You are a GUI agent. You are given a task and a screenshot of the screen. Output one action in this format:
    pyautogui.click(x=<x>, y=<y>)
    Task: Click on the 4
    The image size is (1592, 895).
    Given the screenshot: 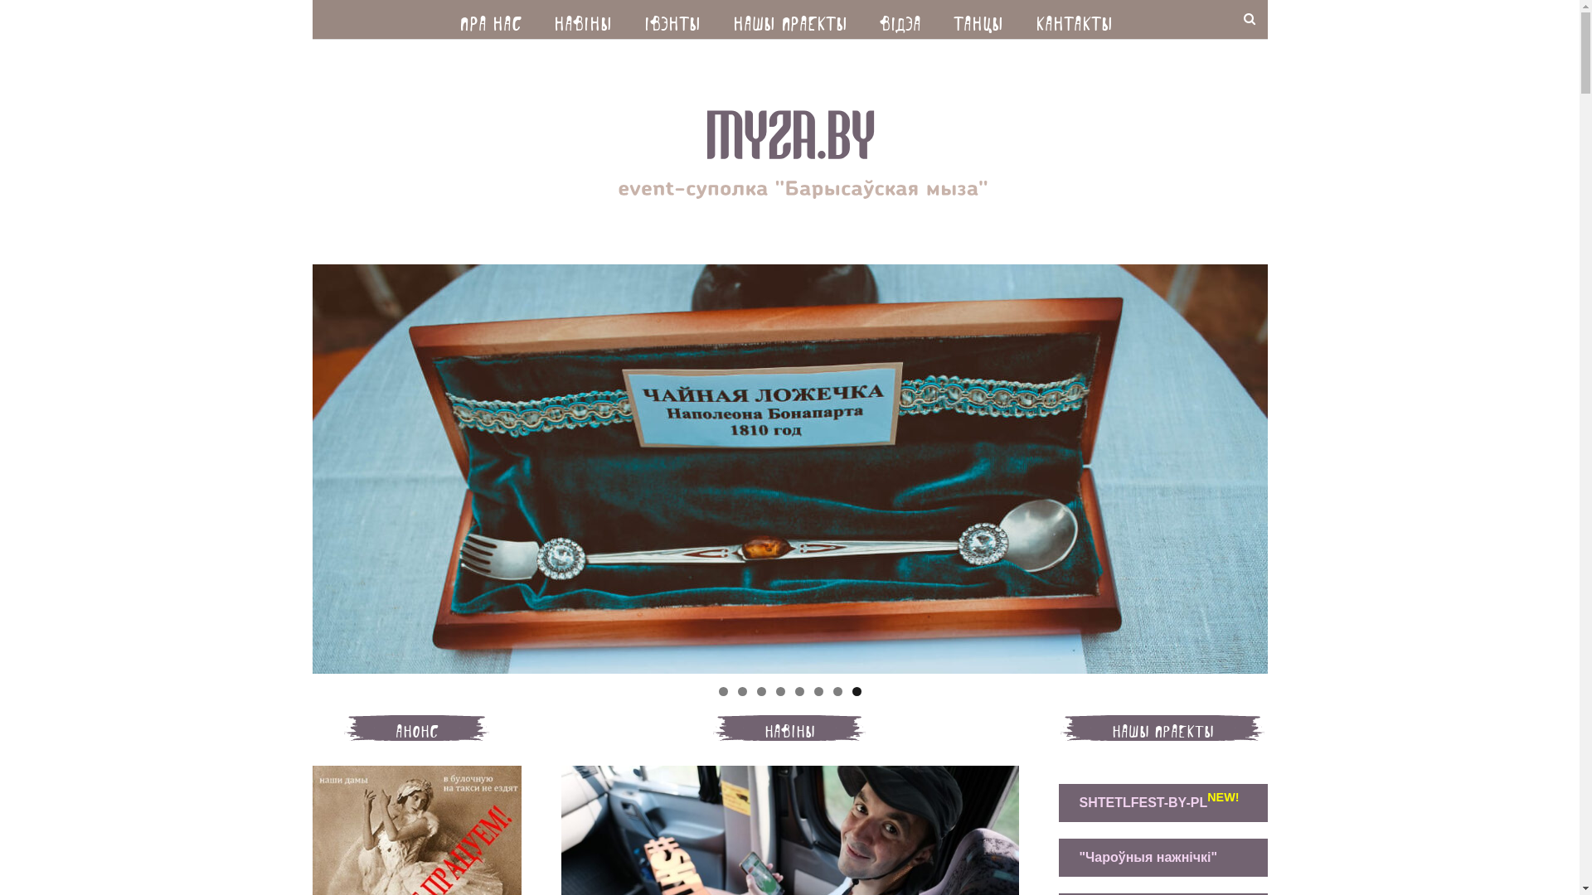 What is the action you would take?
    pyautogui.click(x=781, y=691)
    